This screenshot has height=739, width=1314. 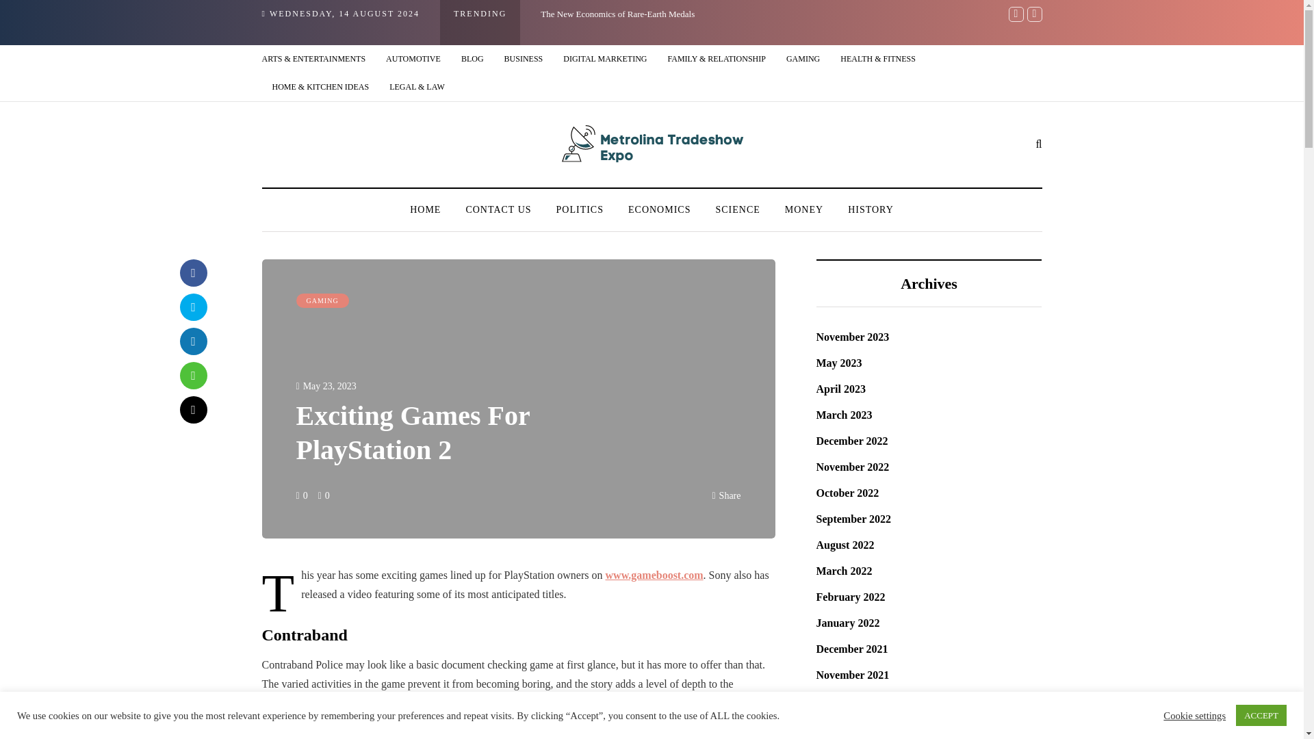 What do you see at coordinates (426, 209) in the screenshot?
I see `HOME` at bounding box center [426, 209].